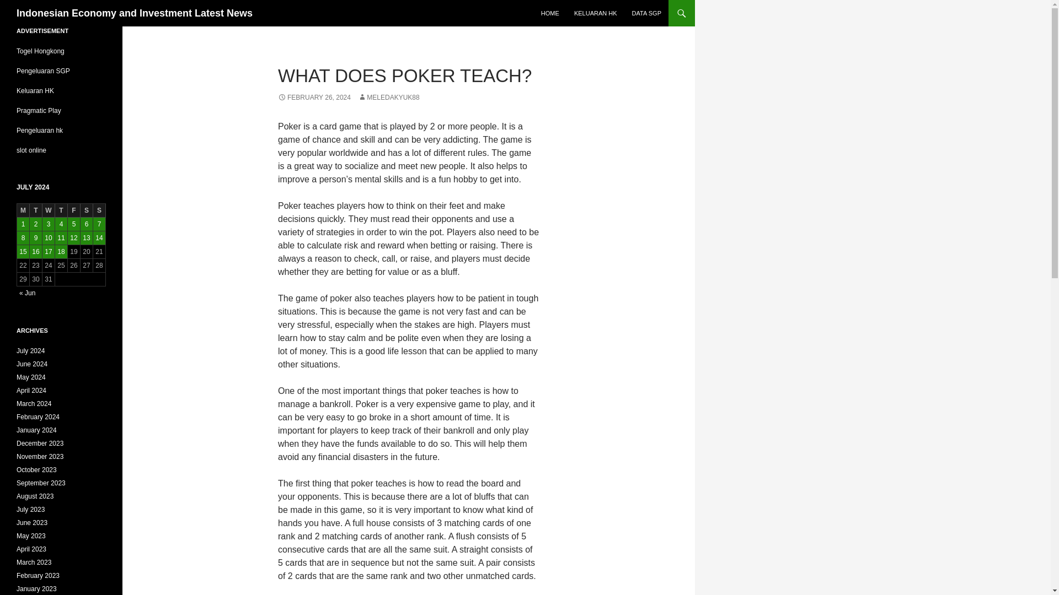 This screenshot has height=595, width=1059. I want to click on Pengeluaran SGP, so click(43, 71).